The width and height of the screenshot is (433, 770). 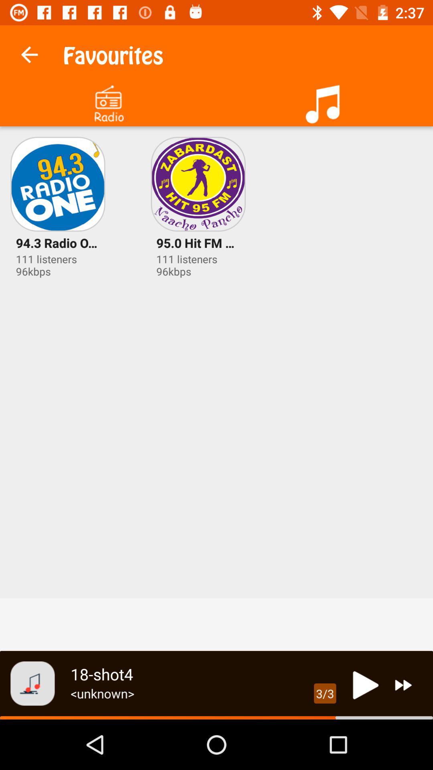 I want to click on skip button, so click(x=403, y=685).